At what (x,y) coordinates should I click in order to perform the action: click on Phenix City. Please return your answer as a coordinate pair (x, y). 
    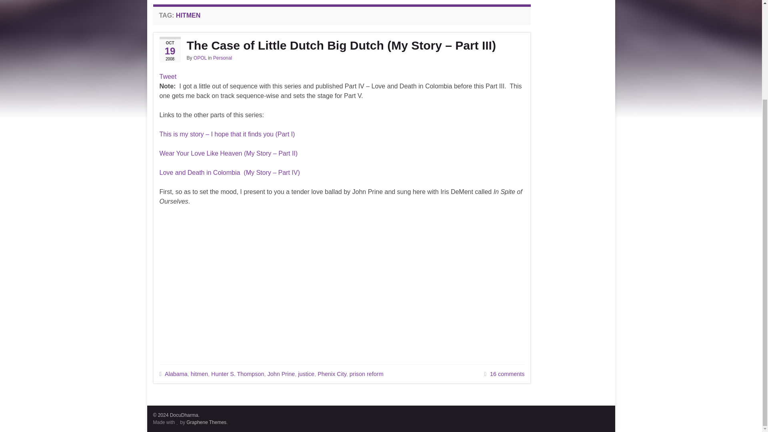
    Looking at the image, I should click on (332, 374).